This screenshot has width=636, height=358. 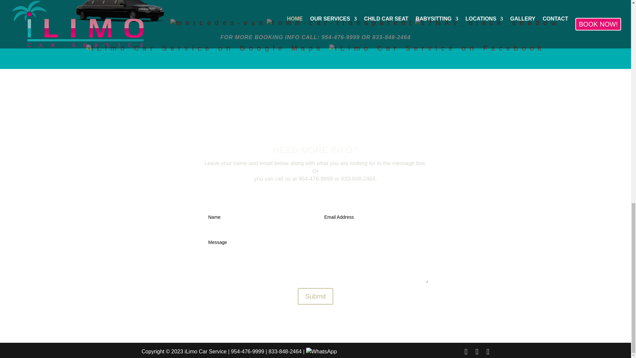 I want to click on Email Address, so click(x=374, y=217).